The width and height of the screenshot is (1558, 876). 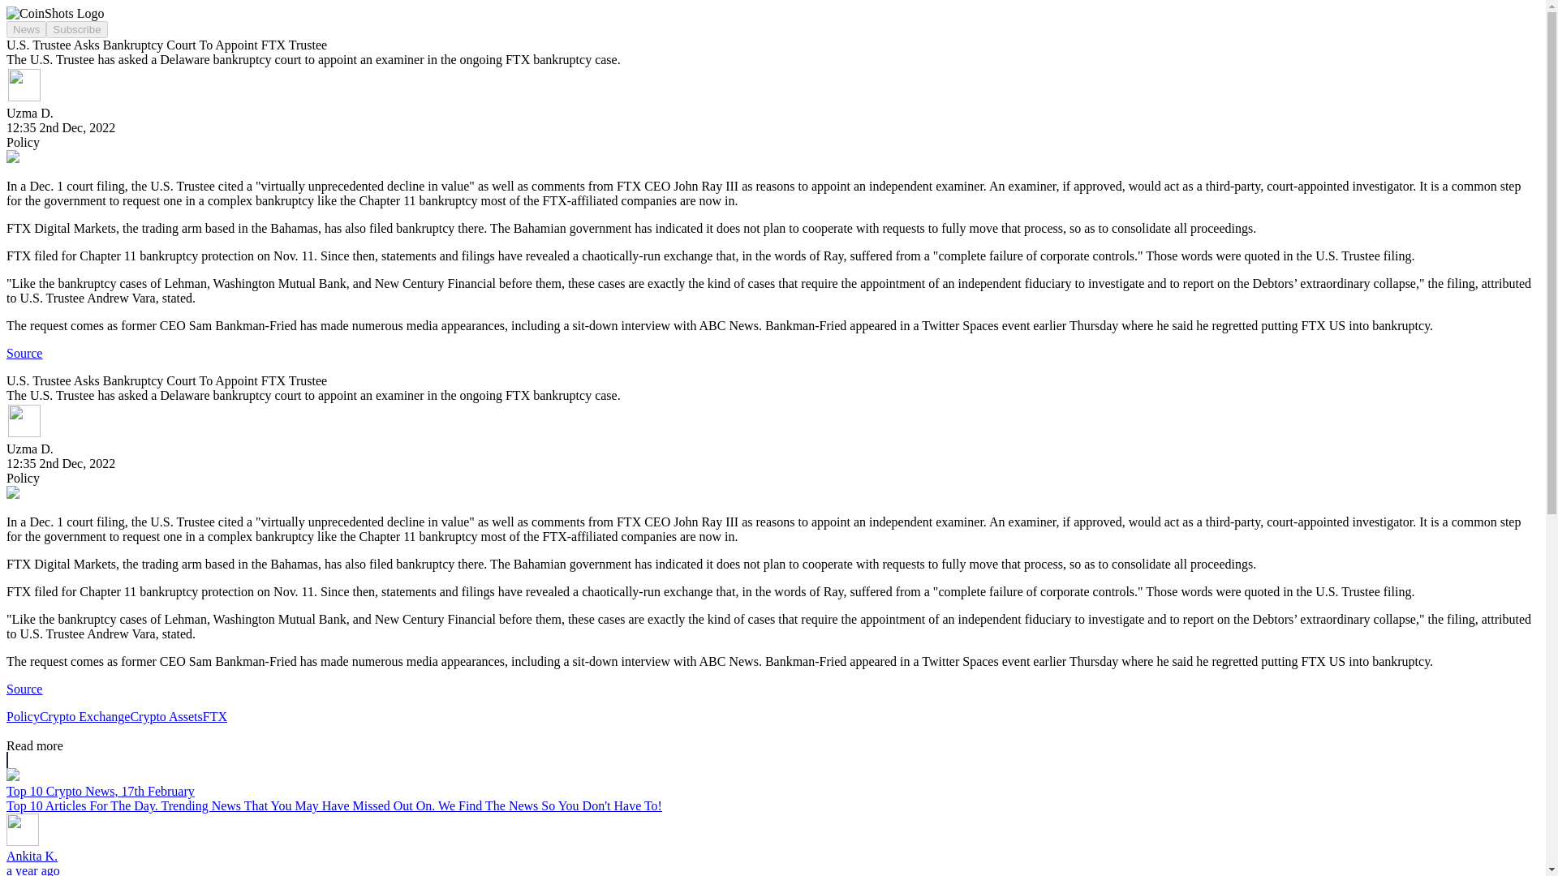 What do you see at coordinates (166, 716) in the screenshot?
I see `Crypto Assets` at bounding box center [166, 716].